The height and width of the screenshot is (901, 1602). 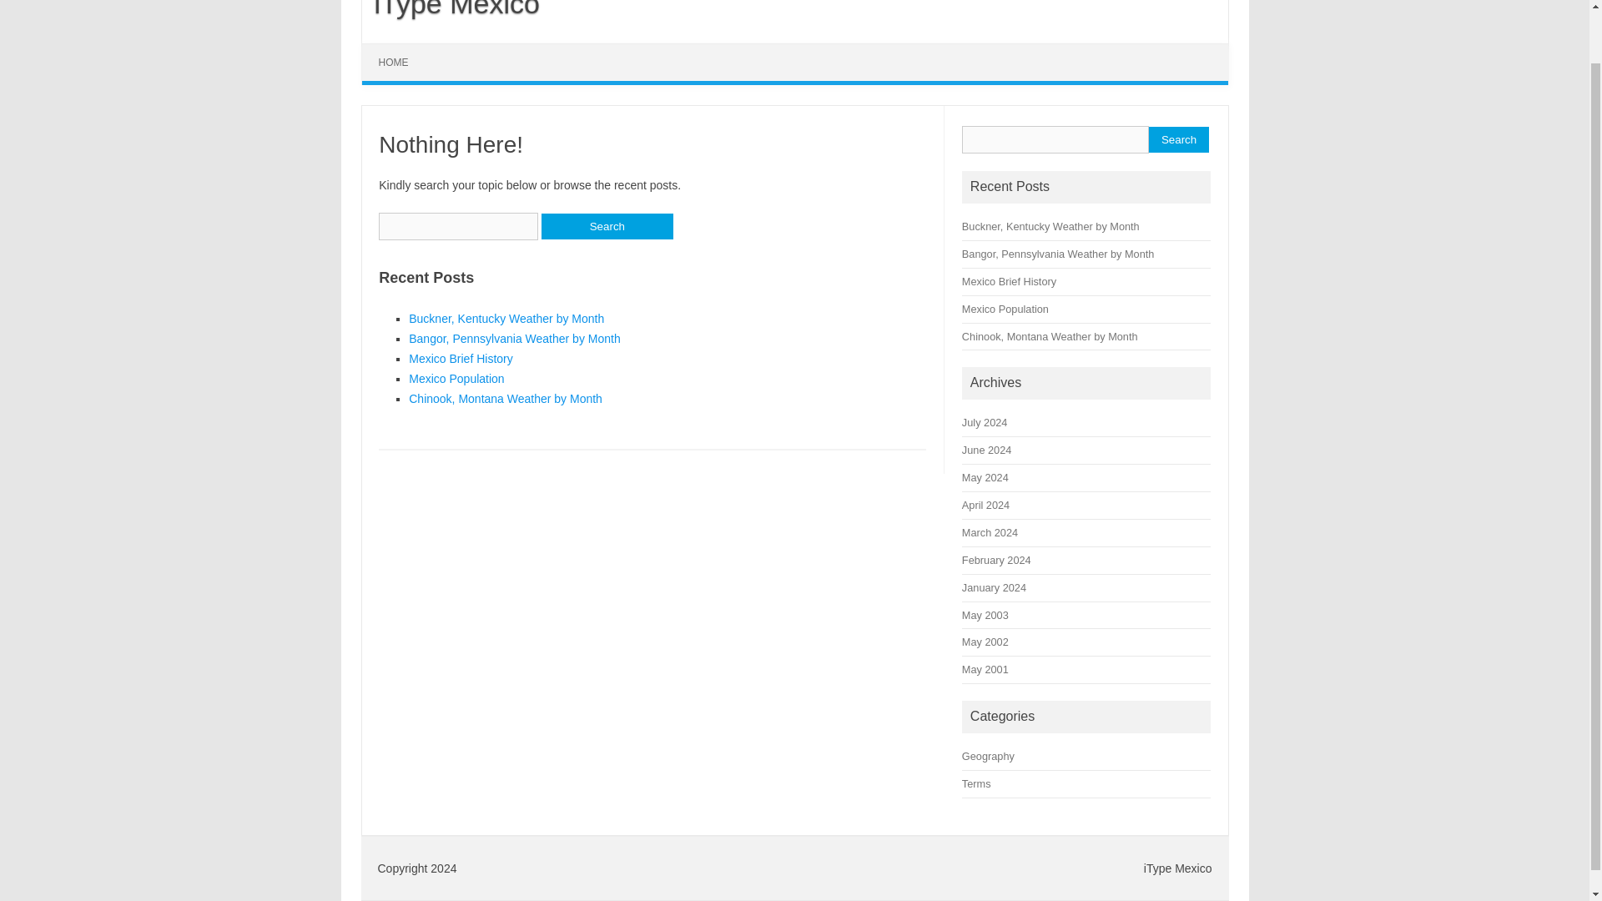 I want to click on Mexico Population, so click(x=456, y=379).